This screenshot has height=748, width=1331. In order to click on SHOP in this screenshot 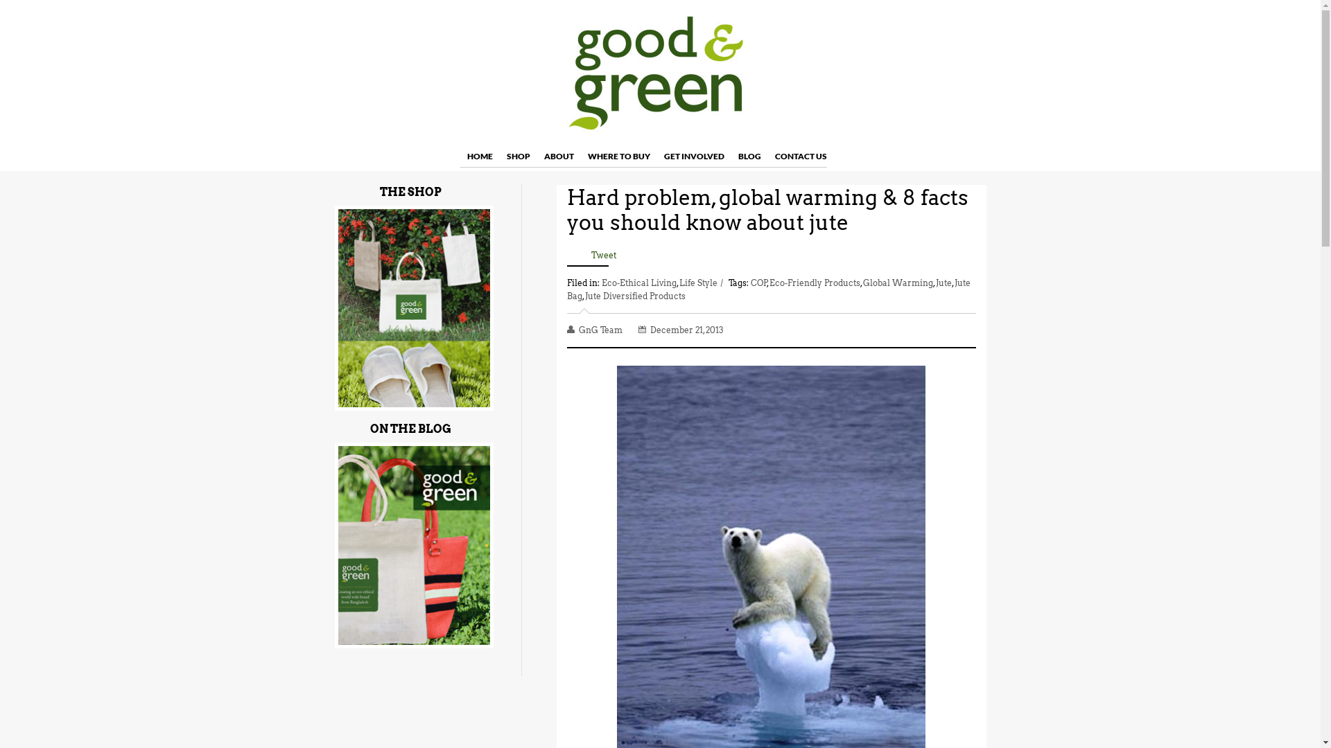, I will do `click(518, 157)`.